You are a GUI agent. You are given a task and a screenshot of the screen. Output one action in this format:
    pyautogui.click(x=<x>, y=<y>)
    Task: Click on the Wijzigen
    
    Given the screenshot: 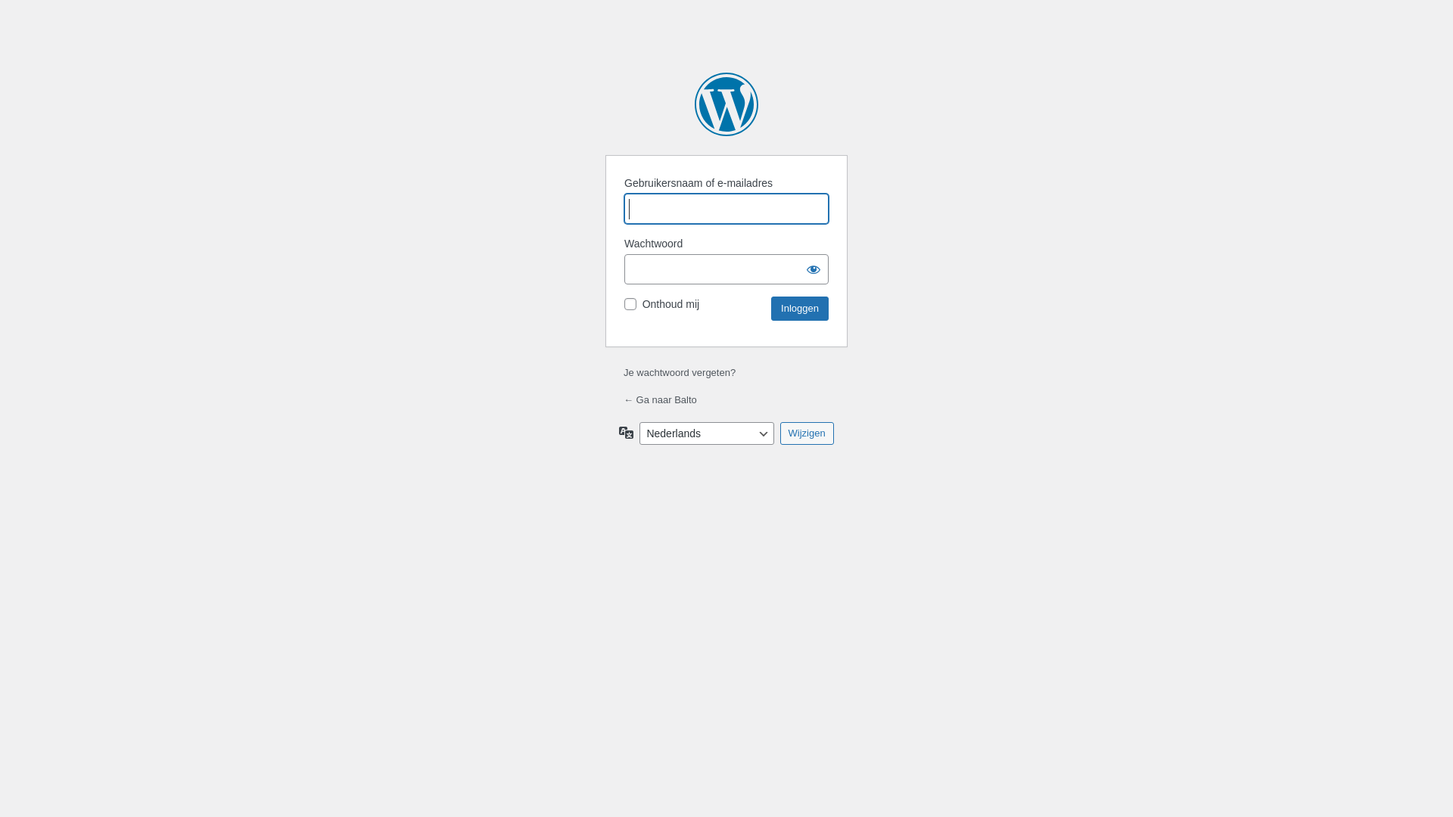 What is the action you would take?
    pyautogui.click(x=807, y=433)
    